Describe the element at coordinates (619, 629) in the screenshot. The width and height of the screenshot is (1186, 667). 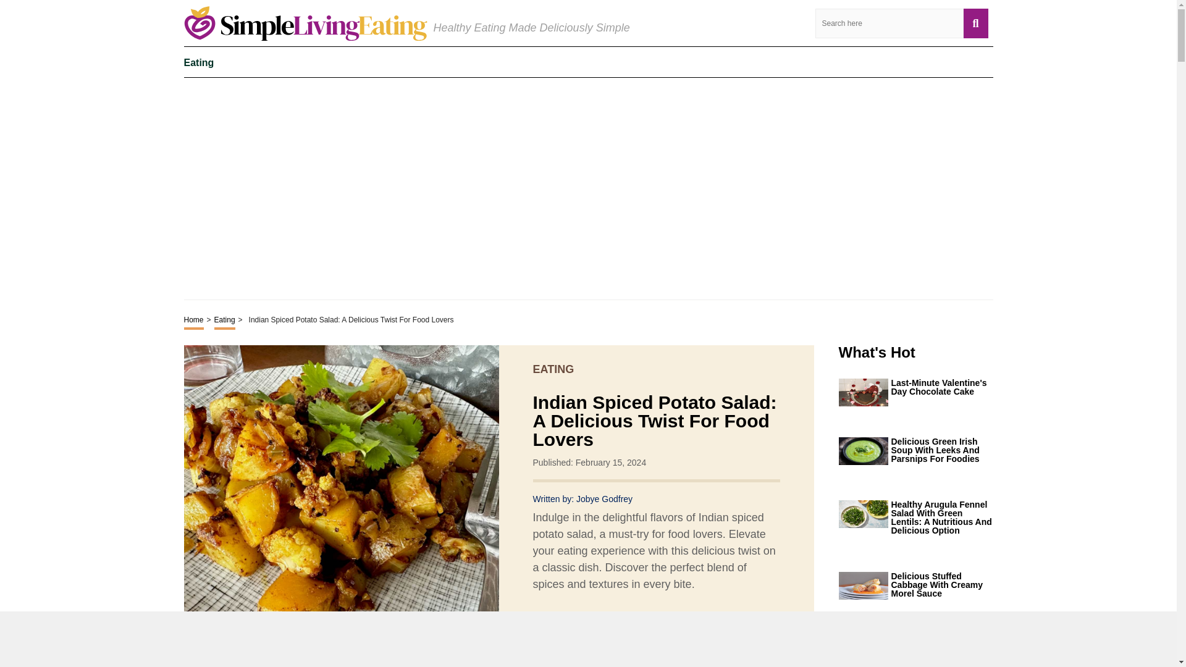
I see `Share on Pinterest` at that location.